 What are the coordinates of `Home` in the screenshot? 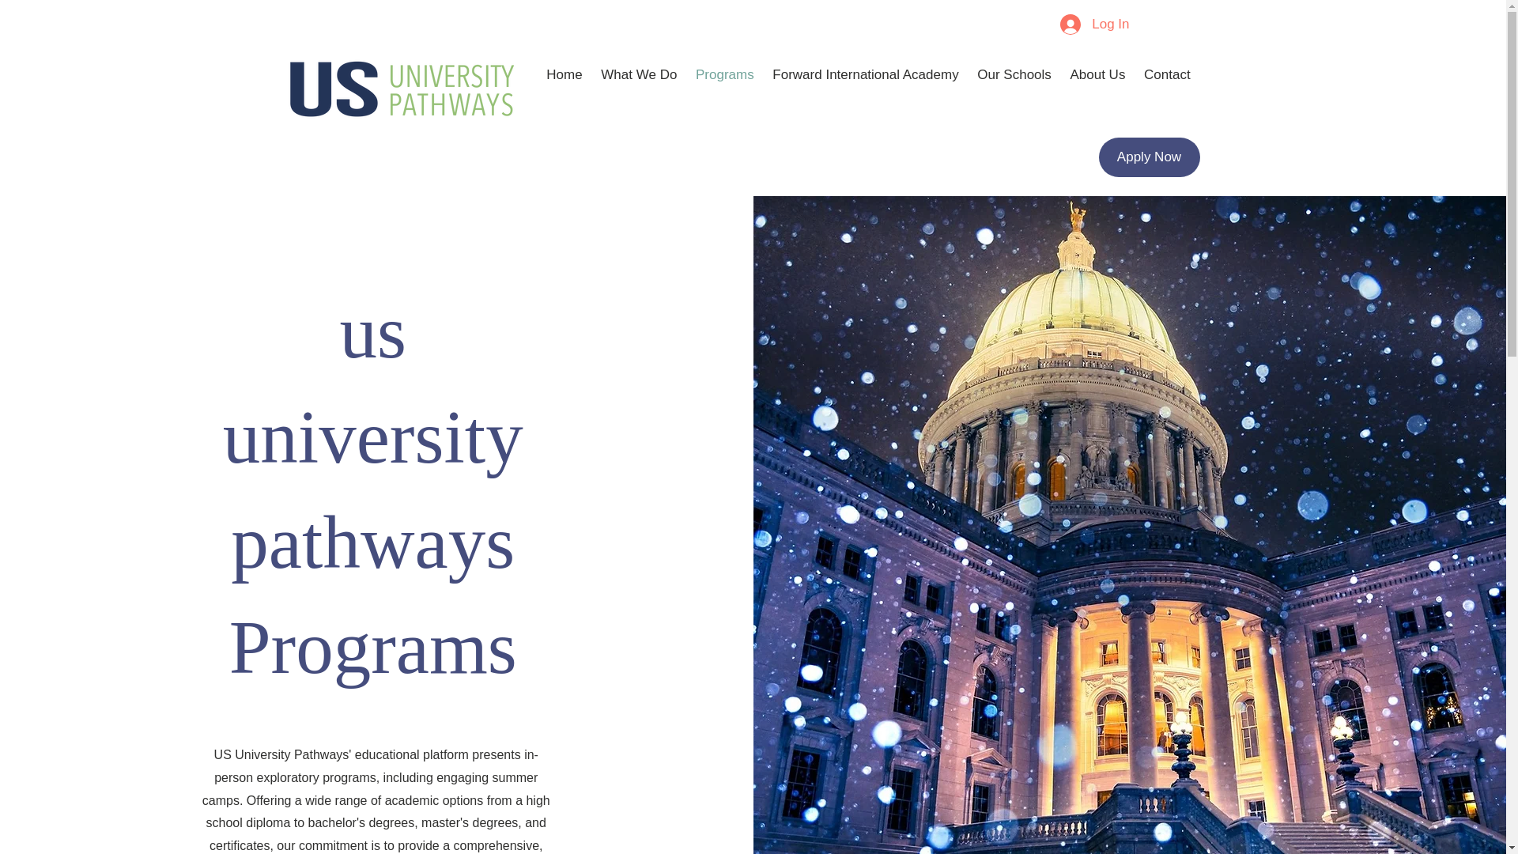 It's located at (565, 74).